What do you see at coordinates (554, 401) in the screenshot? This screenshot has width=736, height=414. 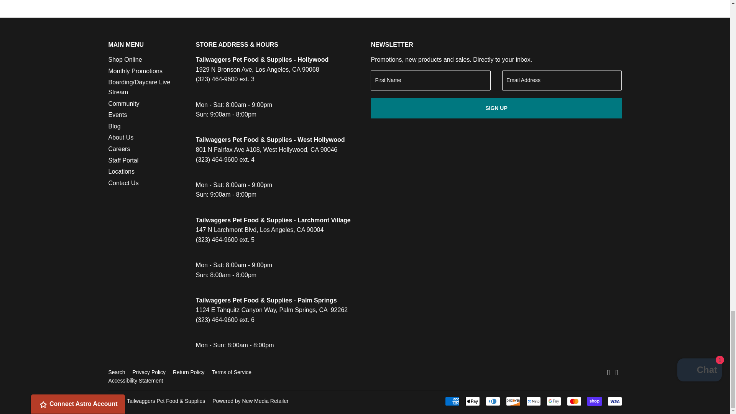 I see `Google Pay` at bounding box center [554, 401].